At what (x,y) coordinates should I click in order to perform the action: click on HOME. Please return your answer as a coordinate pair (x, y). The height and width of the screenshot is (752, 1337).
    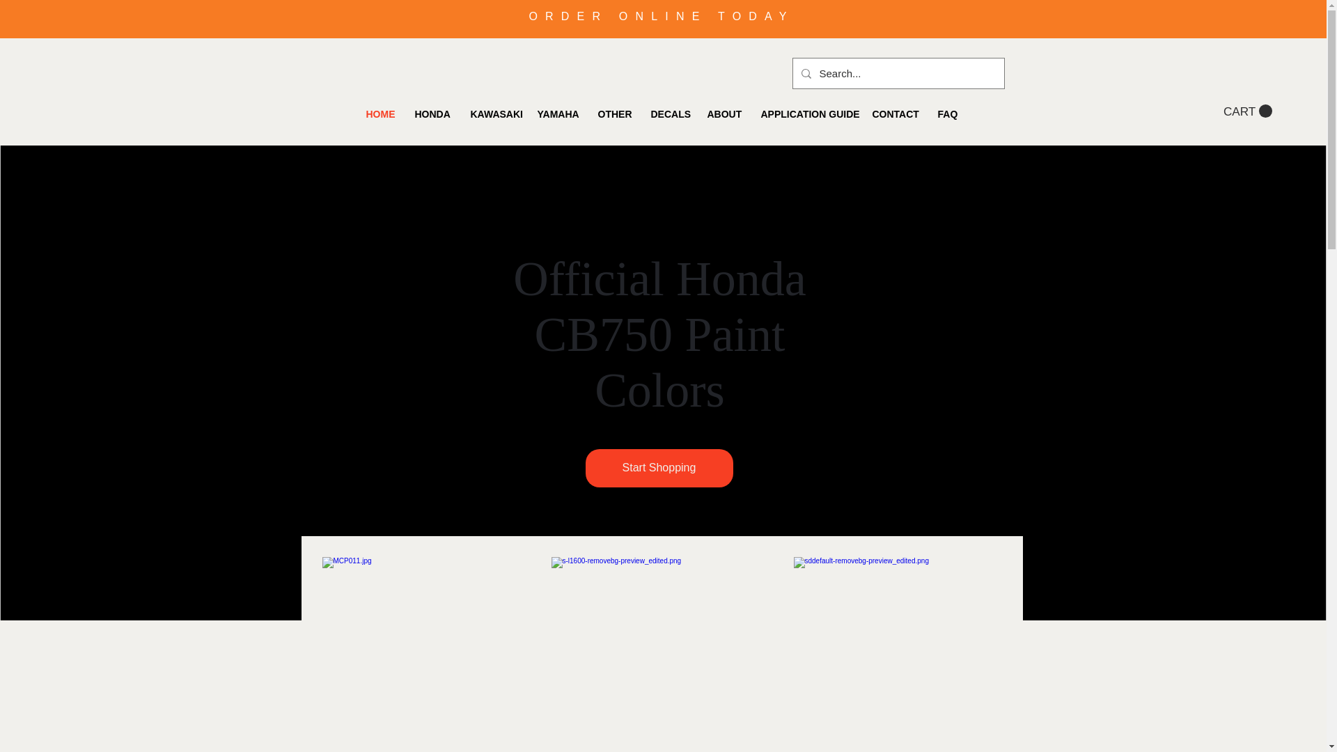
    Looking at the image, I should click on (379, 114).